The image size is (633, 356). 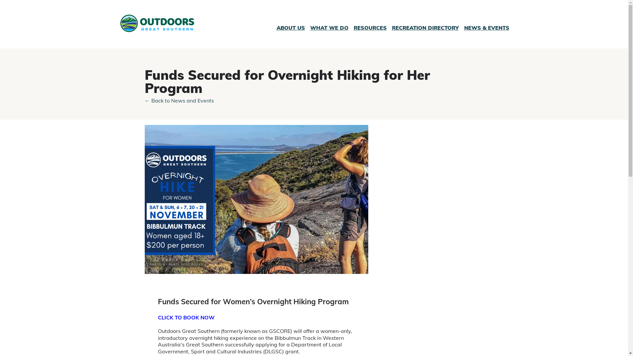 What do you see at coordinates (186, 317) in the screenshot?
I see `CLICK TO BOOK NOW` at bounding box center [186, 317].